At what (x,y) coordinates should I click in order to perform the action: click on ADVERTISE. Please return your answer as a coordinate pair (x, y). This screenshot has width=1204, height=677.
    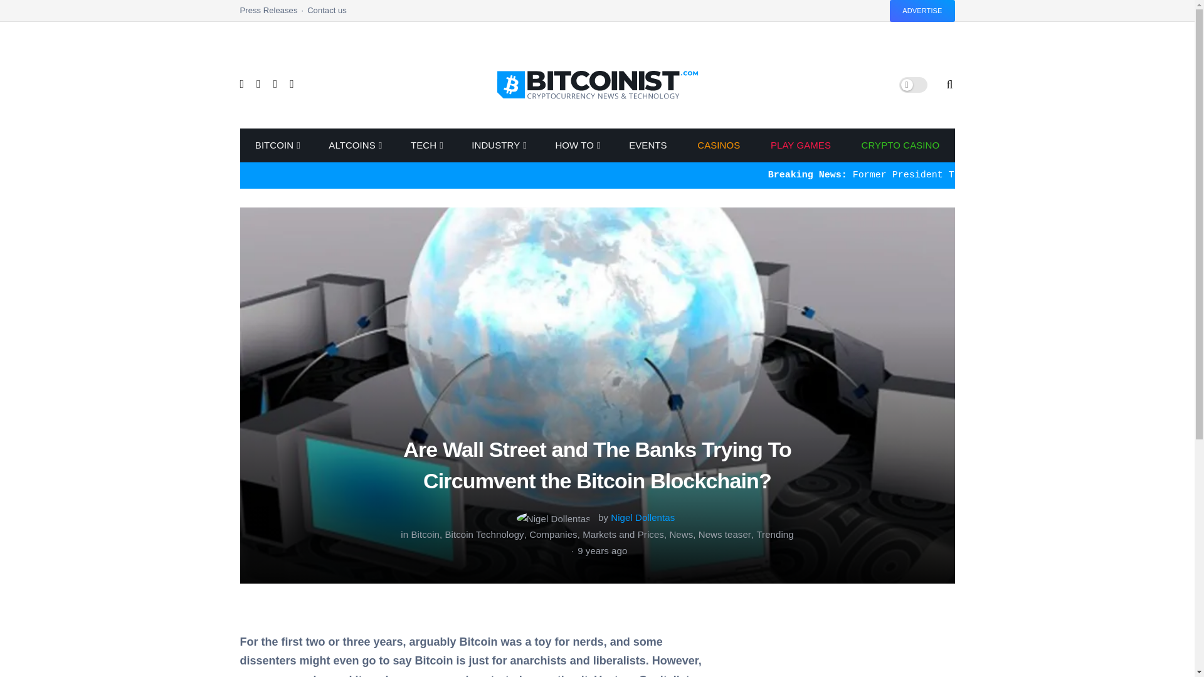
    Looking at the image, I should click on (922, 11).